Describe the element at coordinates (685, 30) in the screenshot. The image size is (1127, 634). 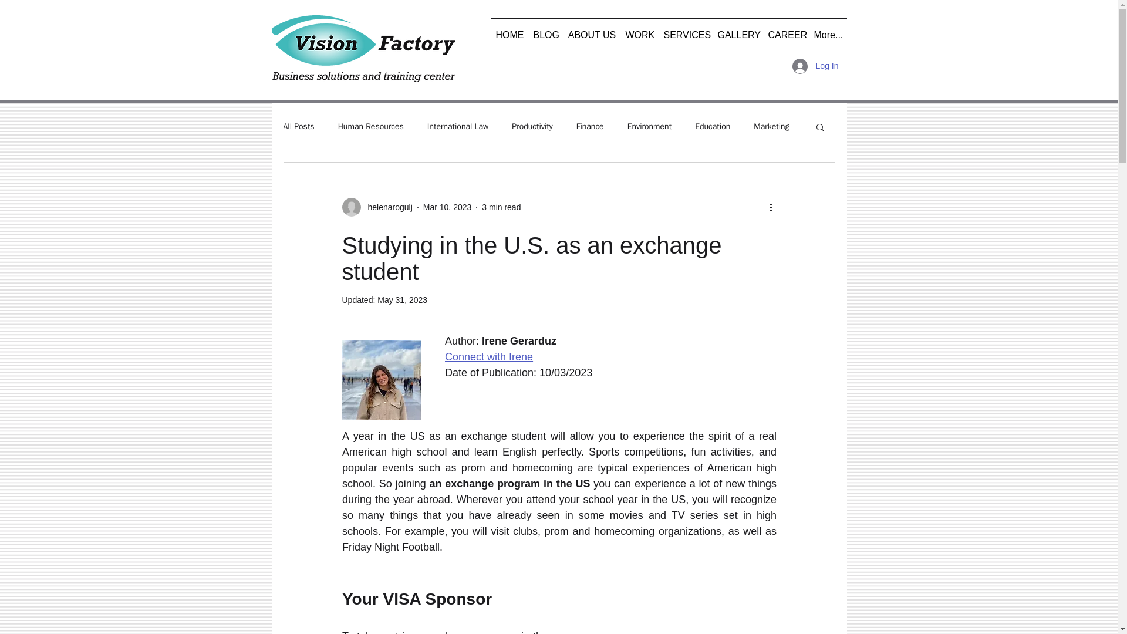
I see `SERVICES` at that location.